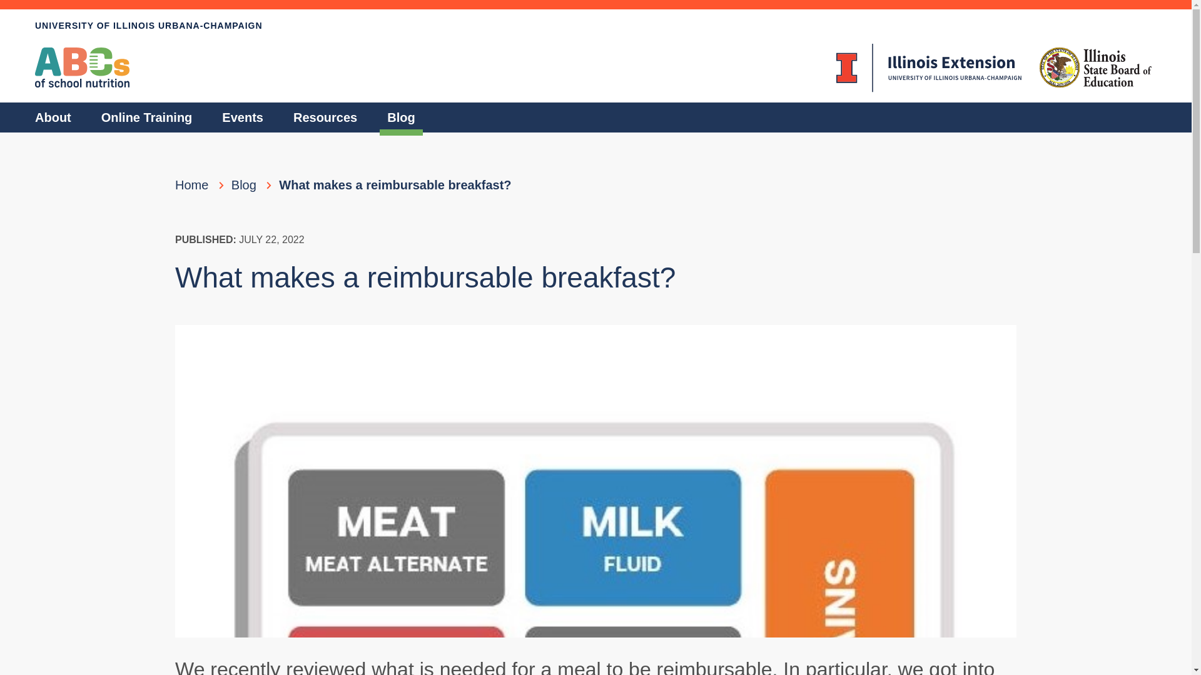  What do you see at coordinates (243, 117) in the screenshot?
I see `Events` at bounding box center [243, 117].